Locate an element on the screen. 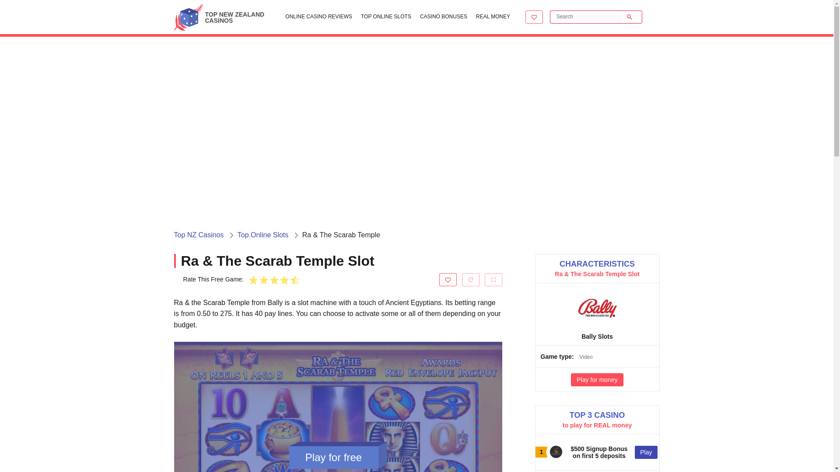 The height and width of the screenshot is (472, 840). REAL MONEY is located at coordinates (493, 17).